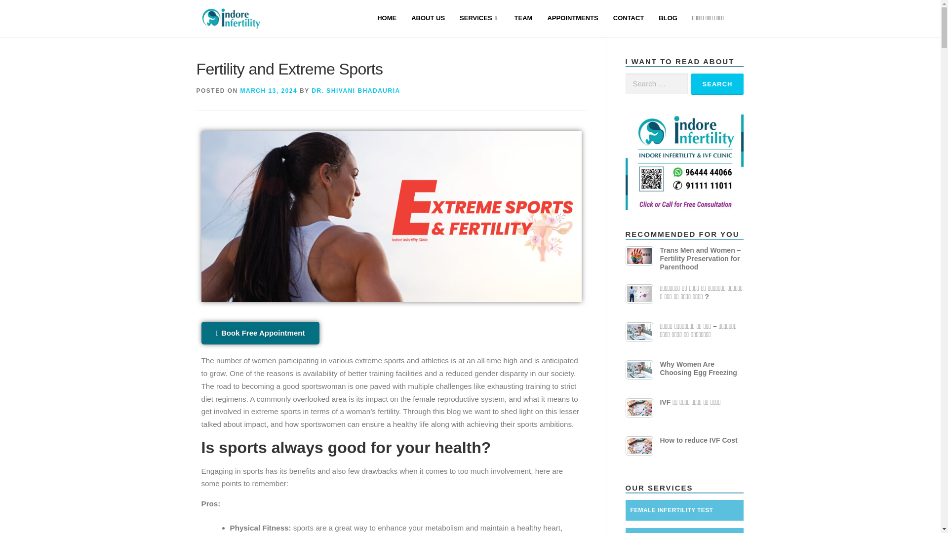 The image size is (948, 533). I want to click on BLOG, so click(668, 19).